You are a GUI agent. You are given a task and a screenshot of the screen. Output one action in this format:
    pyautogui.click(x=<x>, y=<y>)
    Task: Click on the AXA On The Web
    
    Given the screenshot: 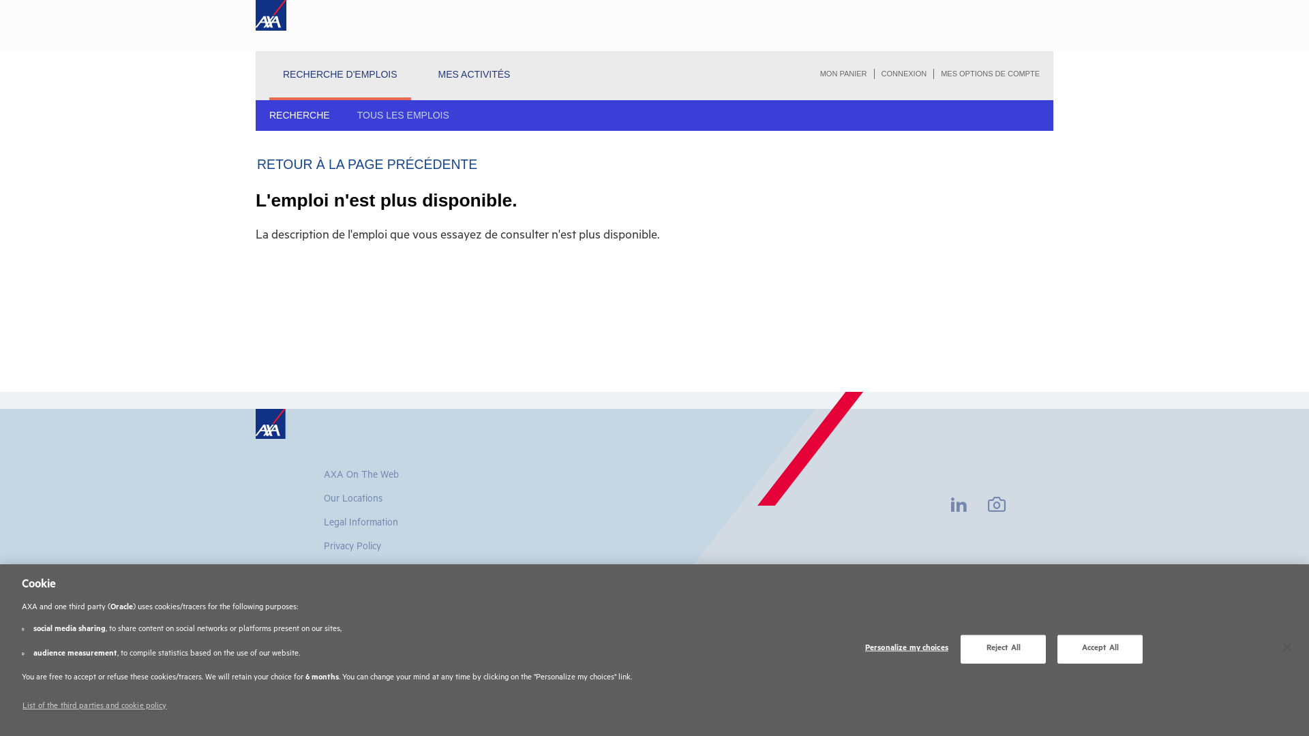 What is the action you would take?
    pyautogui.click(x=361, y=477)
    